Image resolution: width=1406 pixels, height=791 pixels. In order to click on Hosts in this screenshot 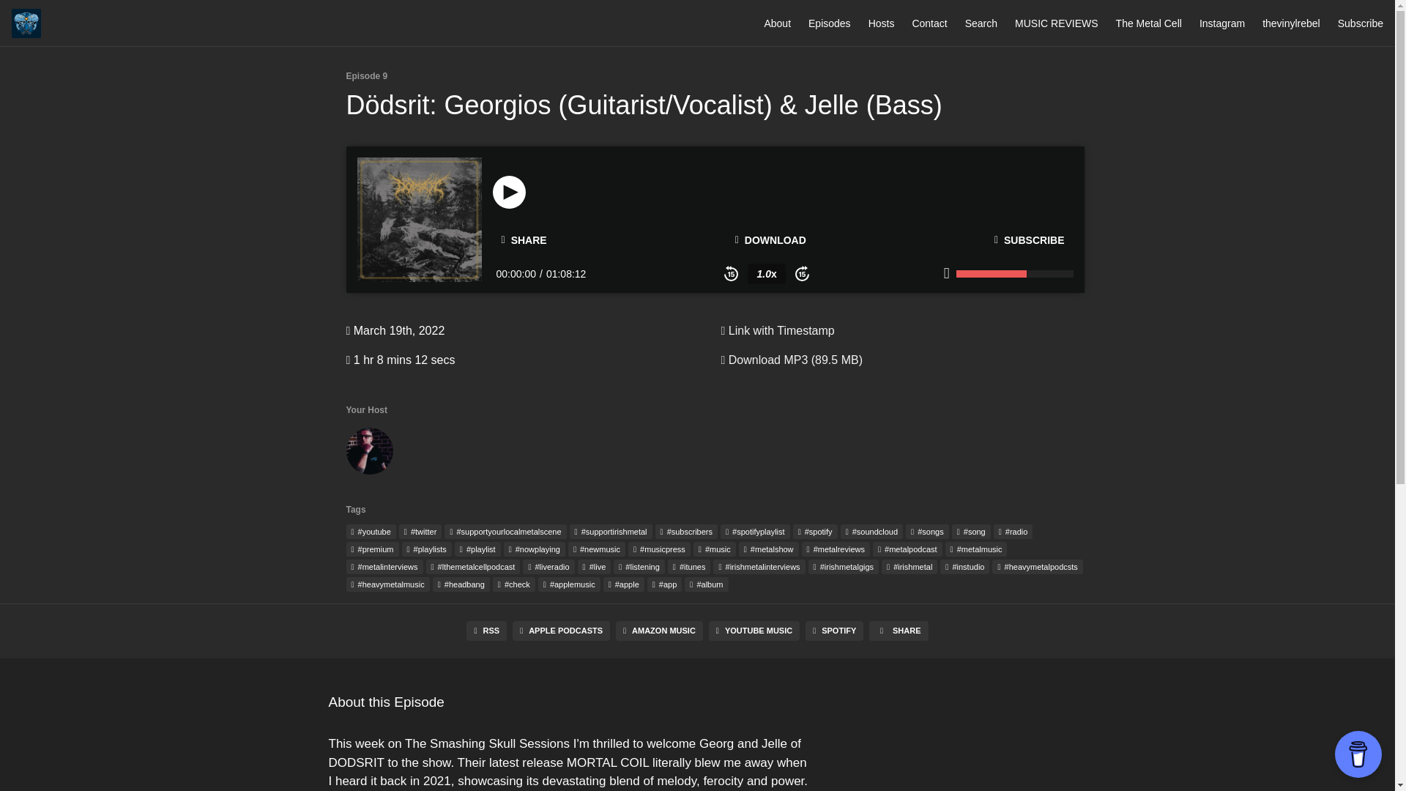, I will do `click(882, 23)`.